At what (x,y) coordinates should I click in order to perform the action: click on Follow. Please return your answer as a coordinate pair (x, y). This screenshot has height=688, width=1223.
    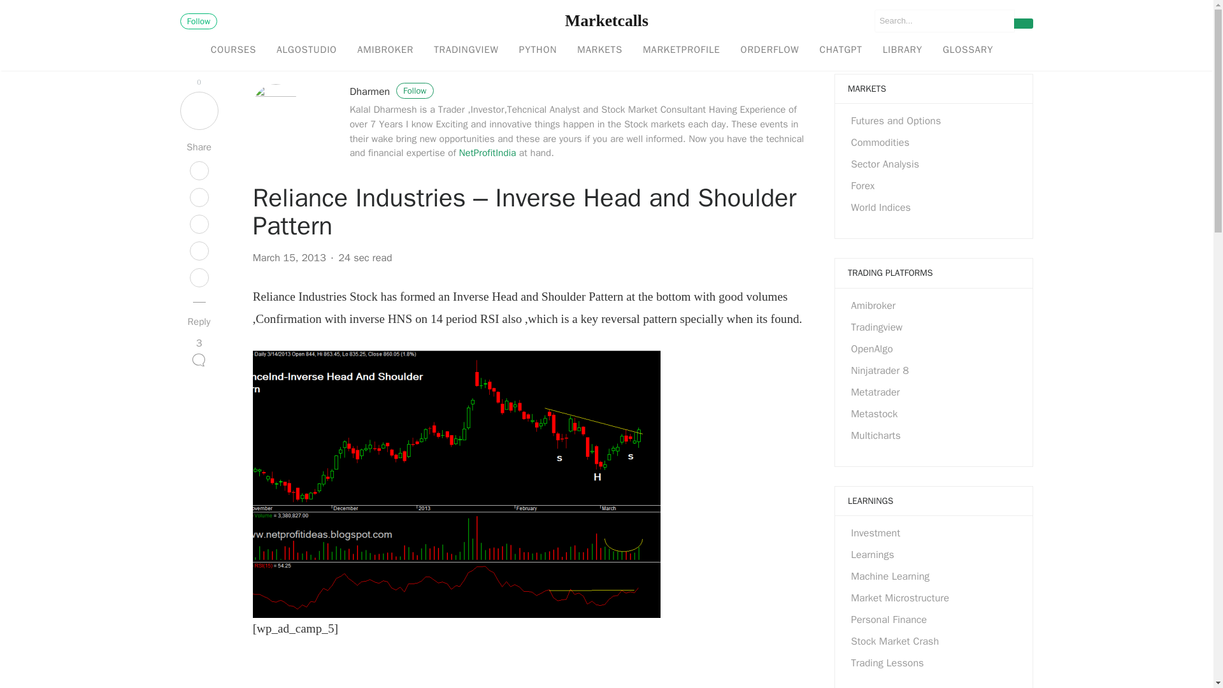
    Looking at the image, I should click on (199, 21).